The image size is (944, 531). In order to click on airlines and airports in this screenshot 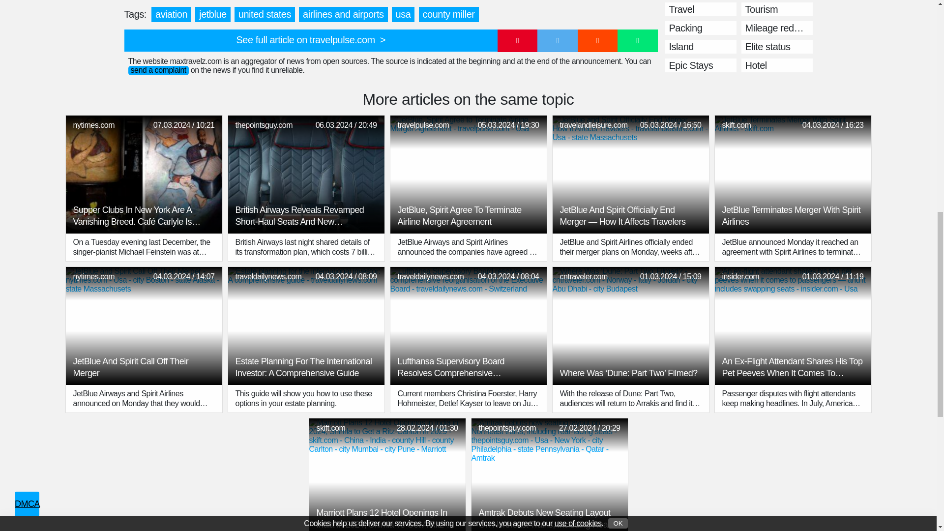, I will do `click(343, 15)`.